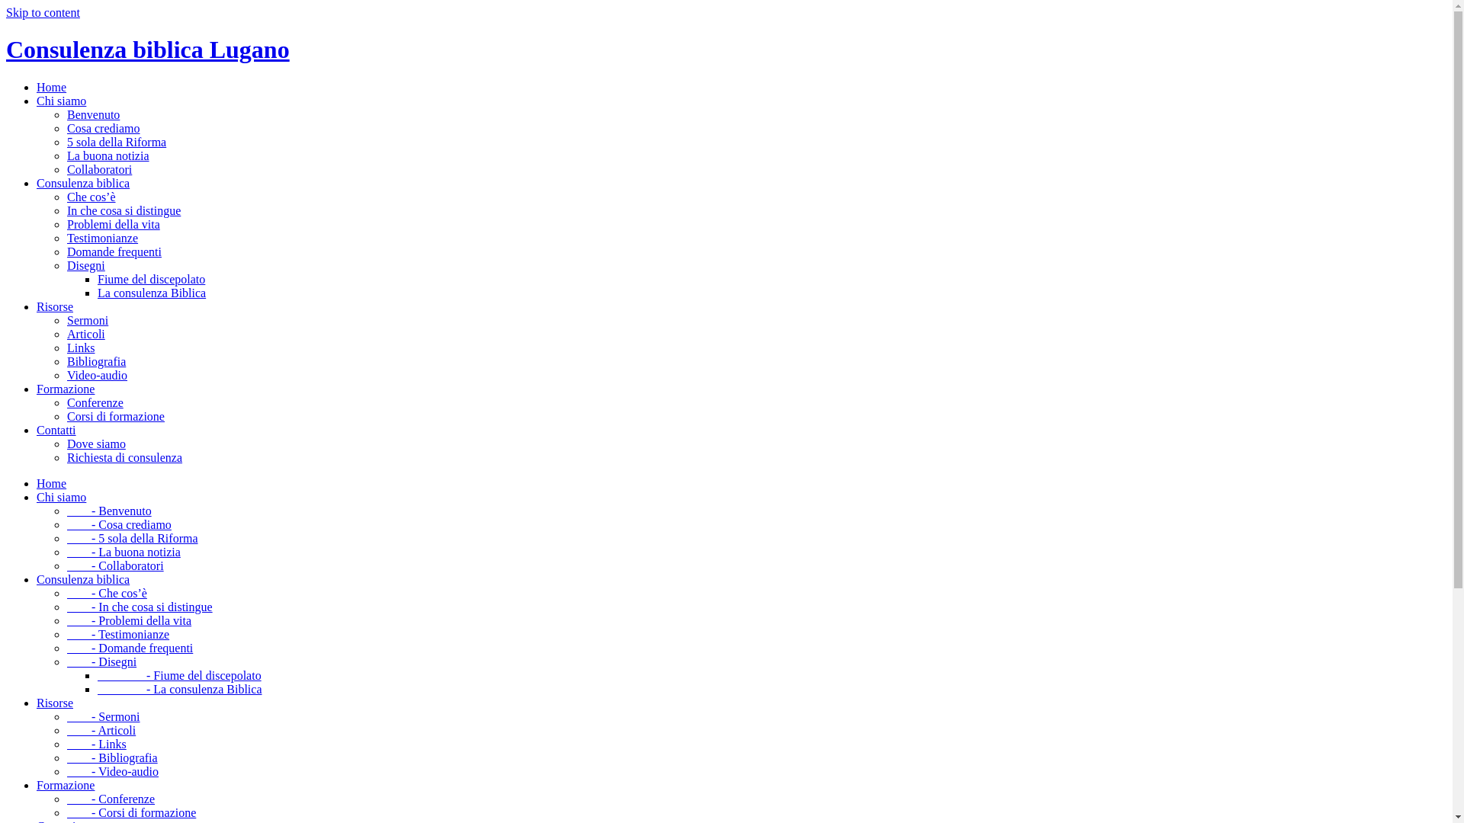 The image size is (1464, 823). What do you see at coordinates (86, 265) in the screenshot?
I see `Disegni` at bounding box center [86, 265].